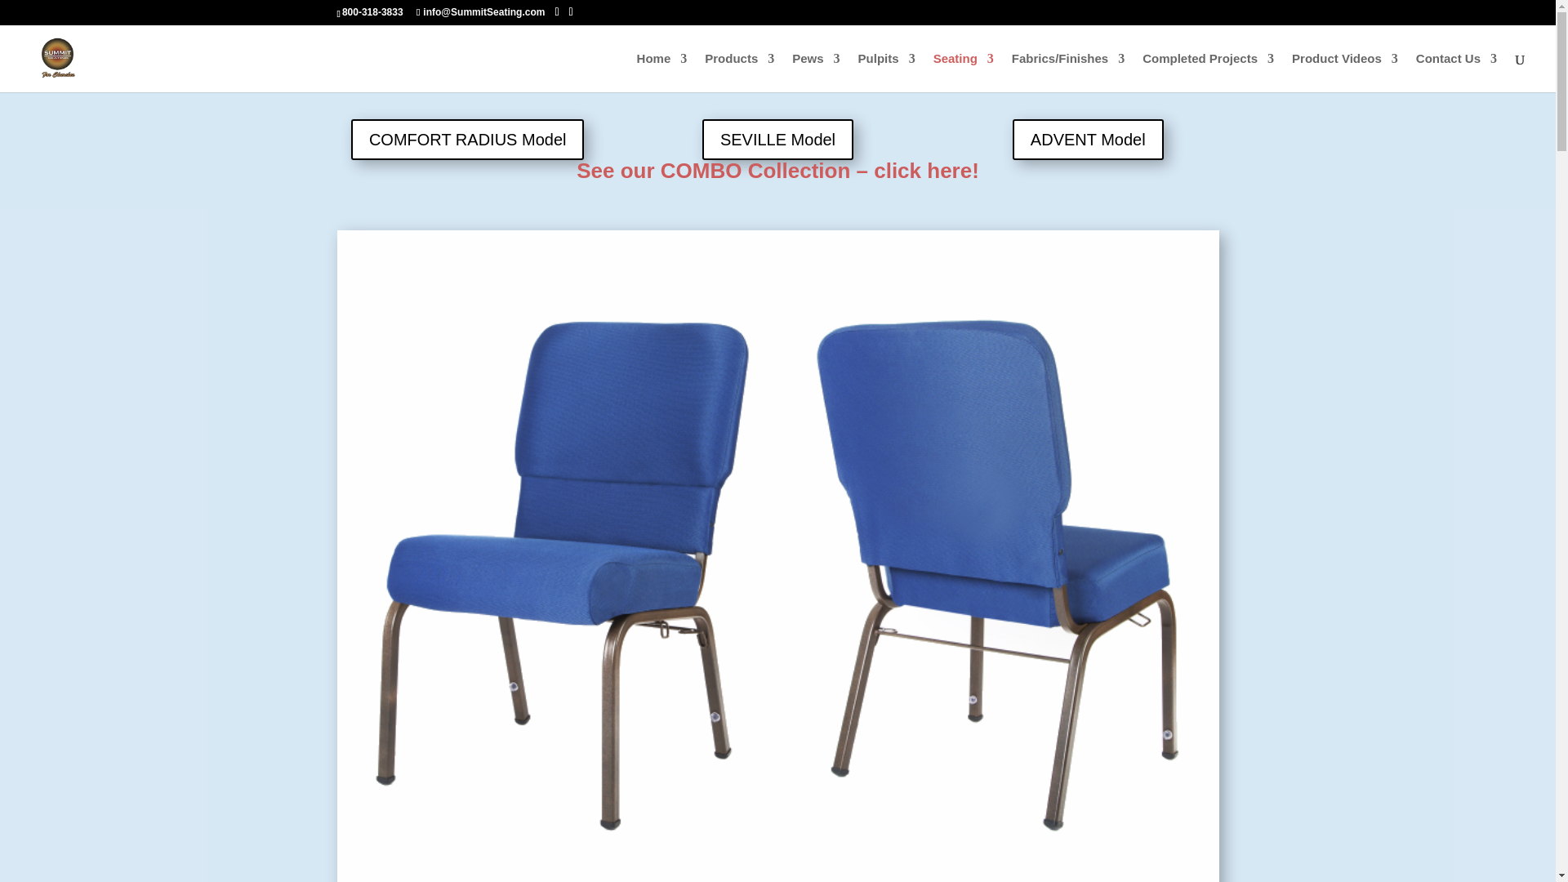 The width and height of the screenshot is (1568, 882). I want to click on Seating, so click(964, 72).